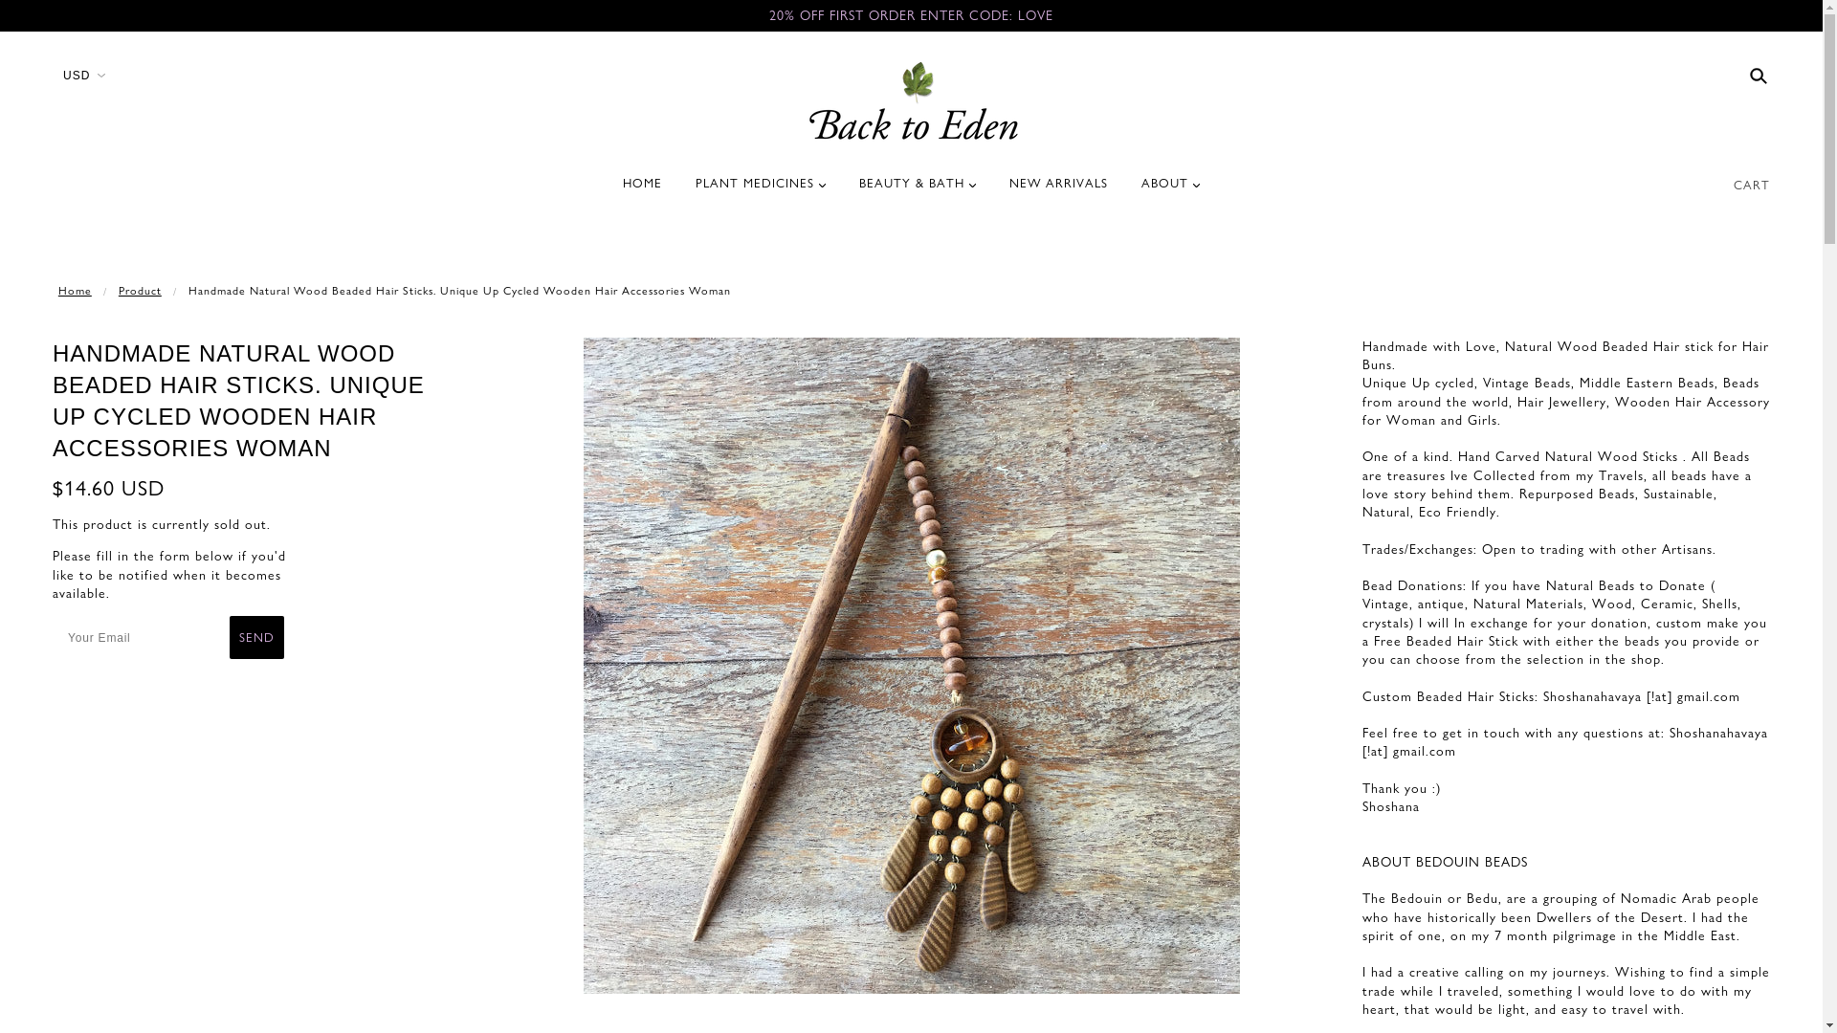  Describe the element at coordinates (1171, 191) in the screenshot. I see `ABOUT` at that location.